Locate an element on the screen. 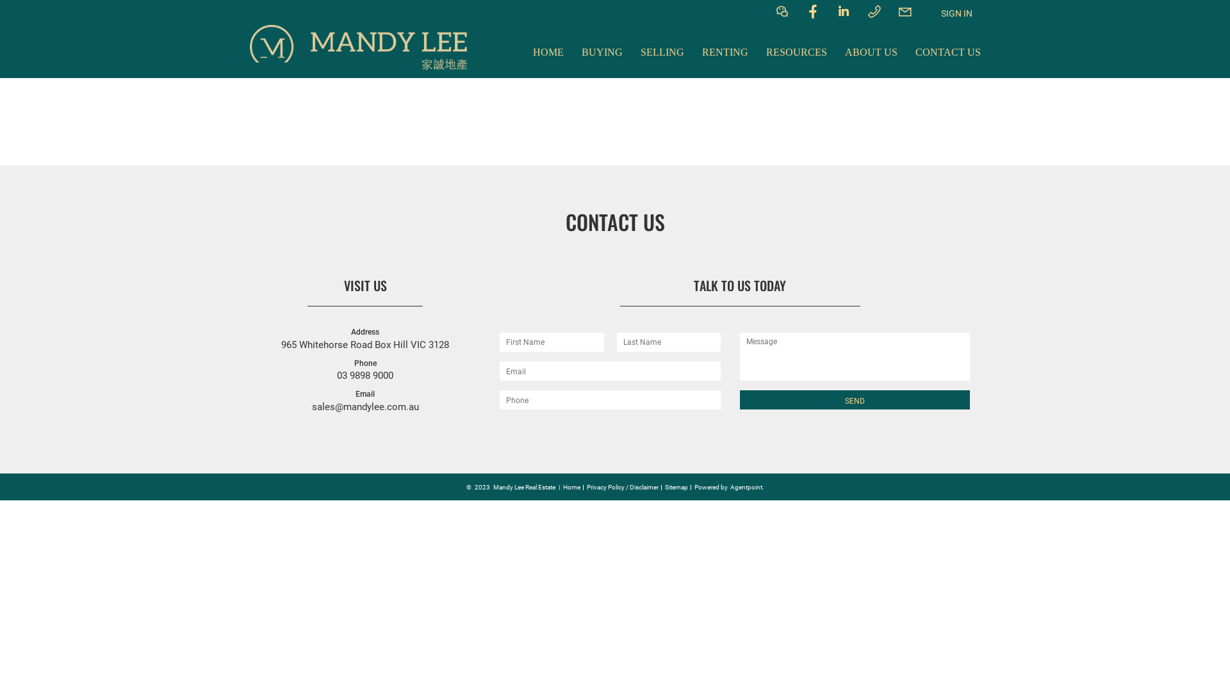  03 9898 9000 is located at coordinates (365, 376).